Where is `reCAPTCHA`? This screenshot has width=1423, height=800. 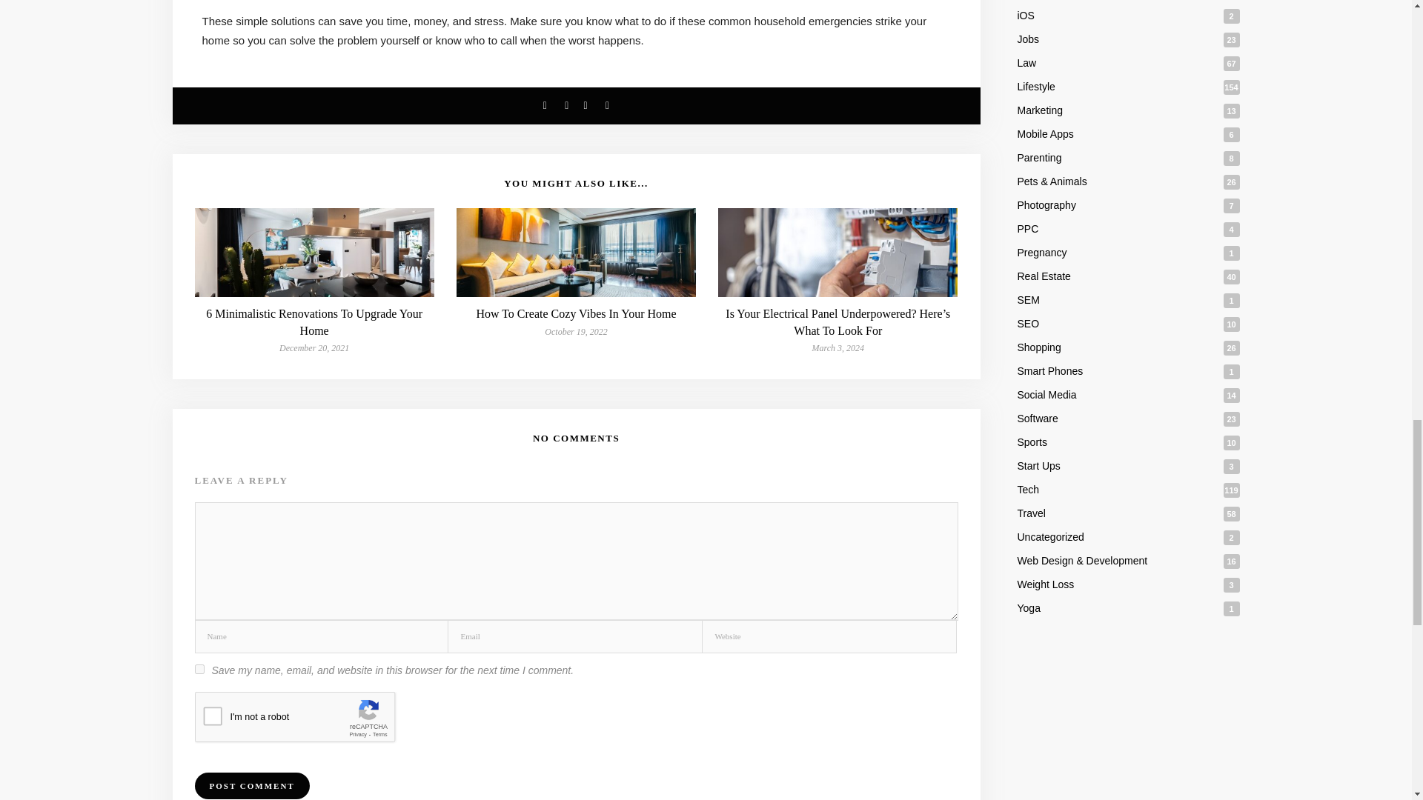
reCAPTCHA is located at coordinates (307, 720).